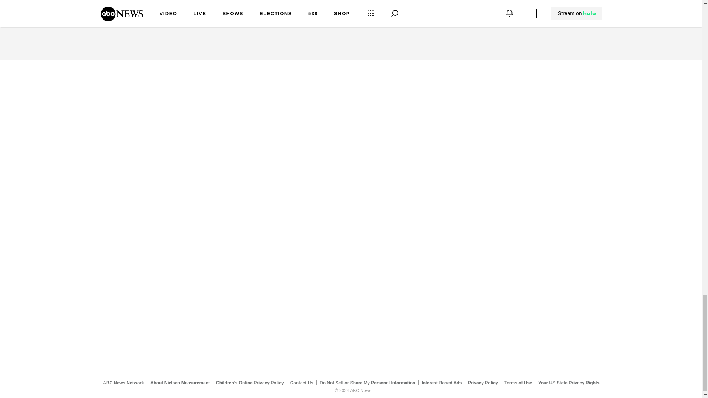 This screenshot has height=398, width=708. Describe the element at coordinates (250, 383) in the screenshot. I see `Children's Online Privacy Policy` at that location.